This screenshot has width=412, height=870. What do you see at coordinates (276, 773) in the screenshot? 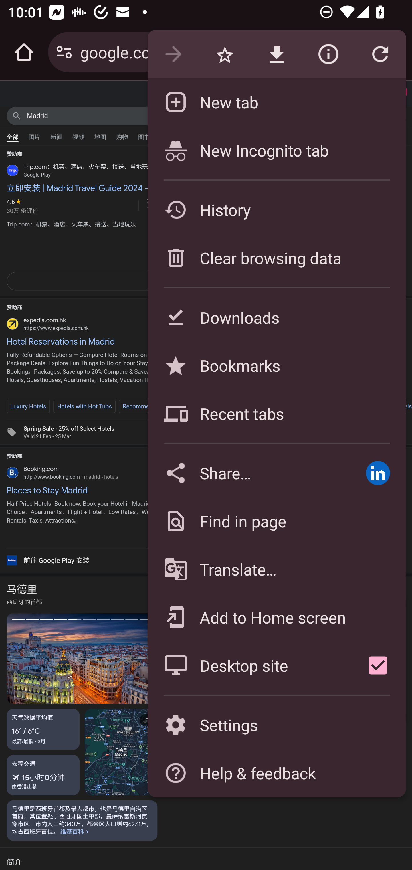
I see `Help & feedback` at bounding box center [276, 773].